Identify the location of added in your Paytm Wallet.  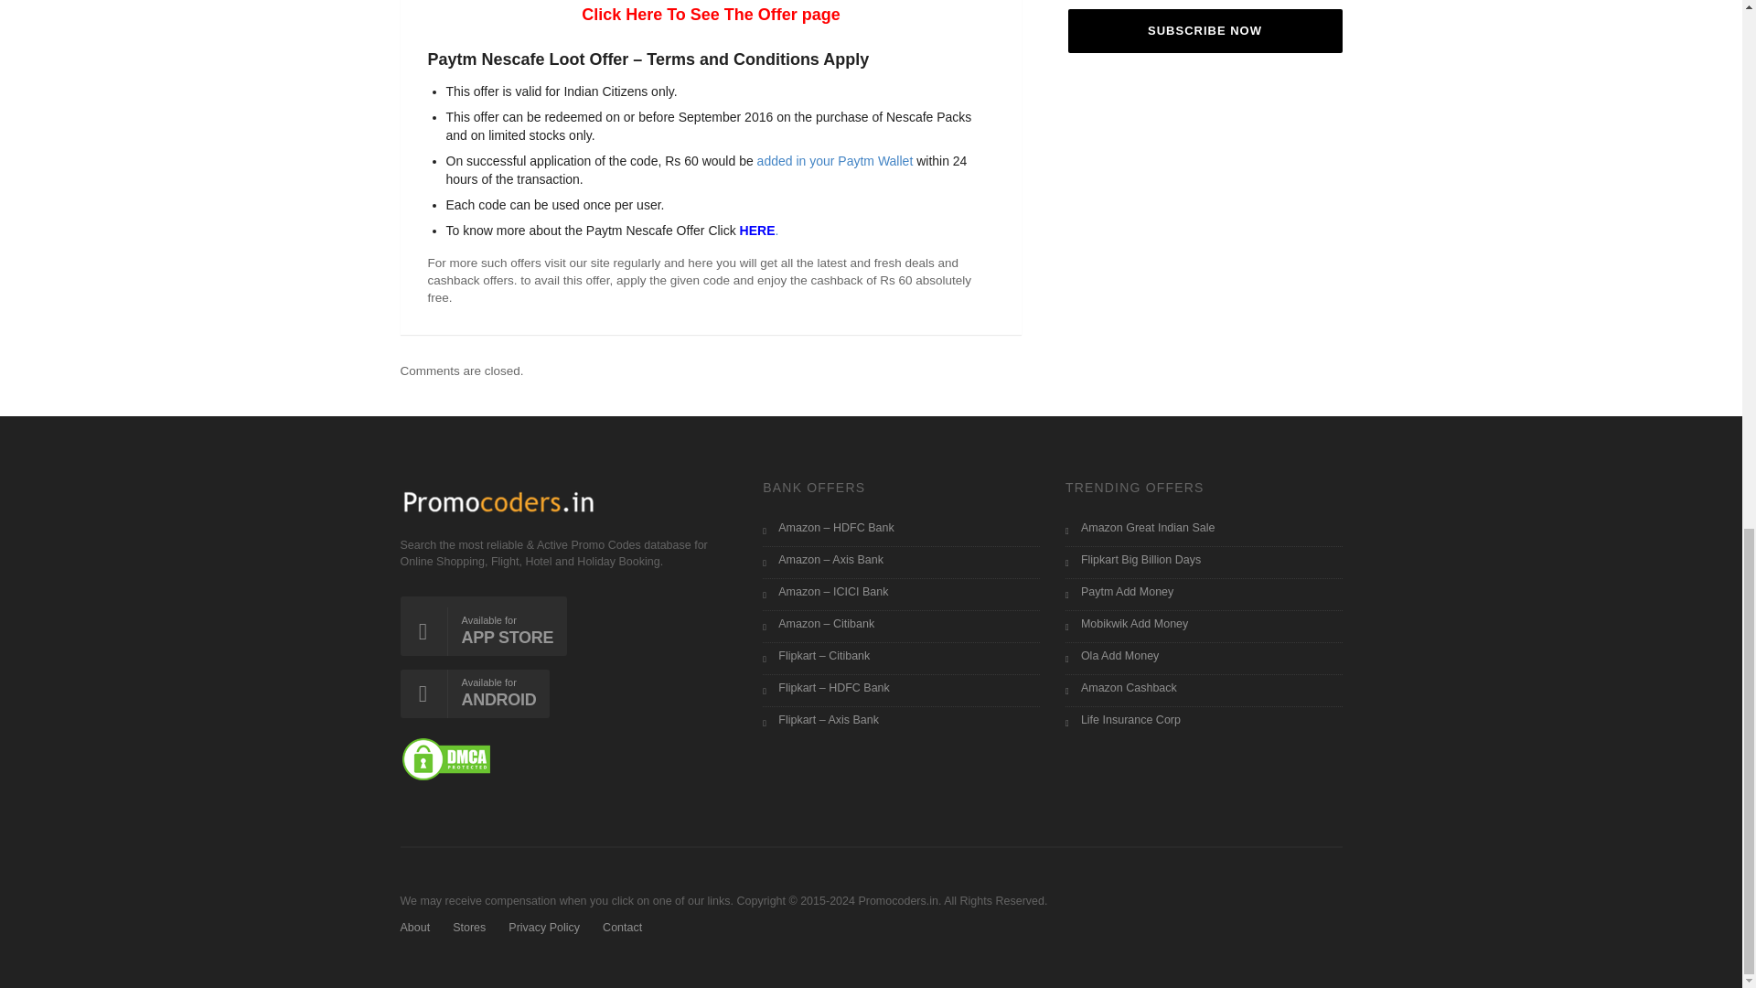
(832, 161).